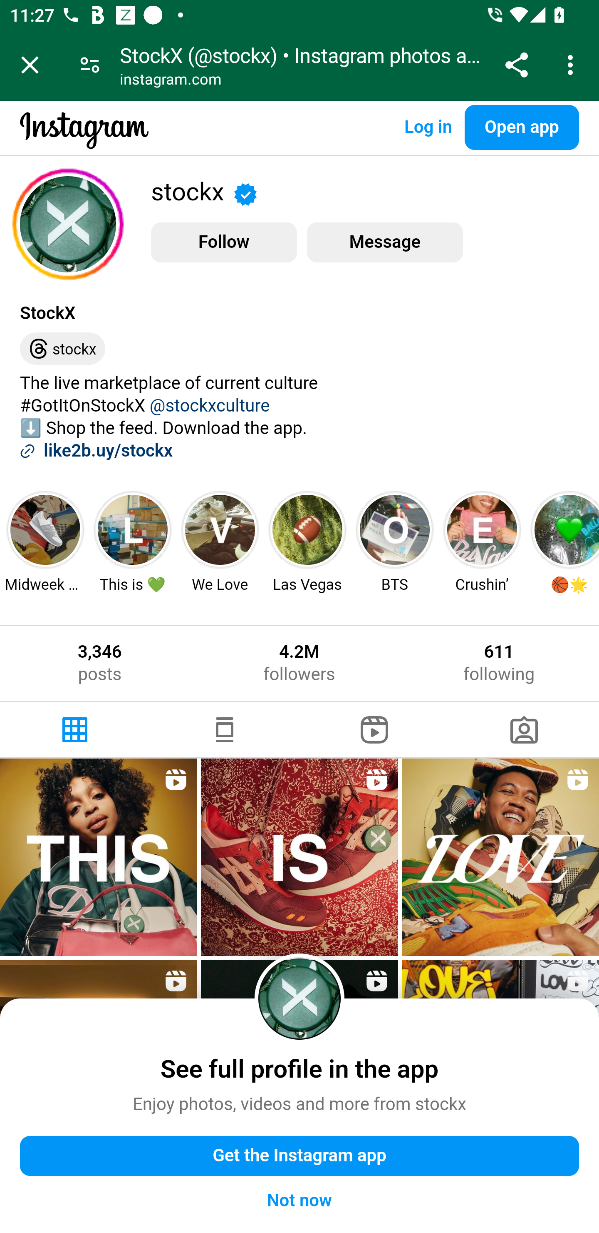  I want to click on Share, so click(516, 65).